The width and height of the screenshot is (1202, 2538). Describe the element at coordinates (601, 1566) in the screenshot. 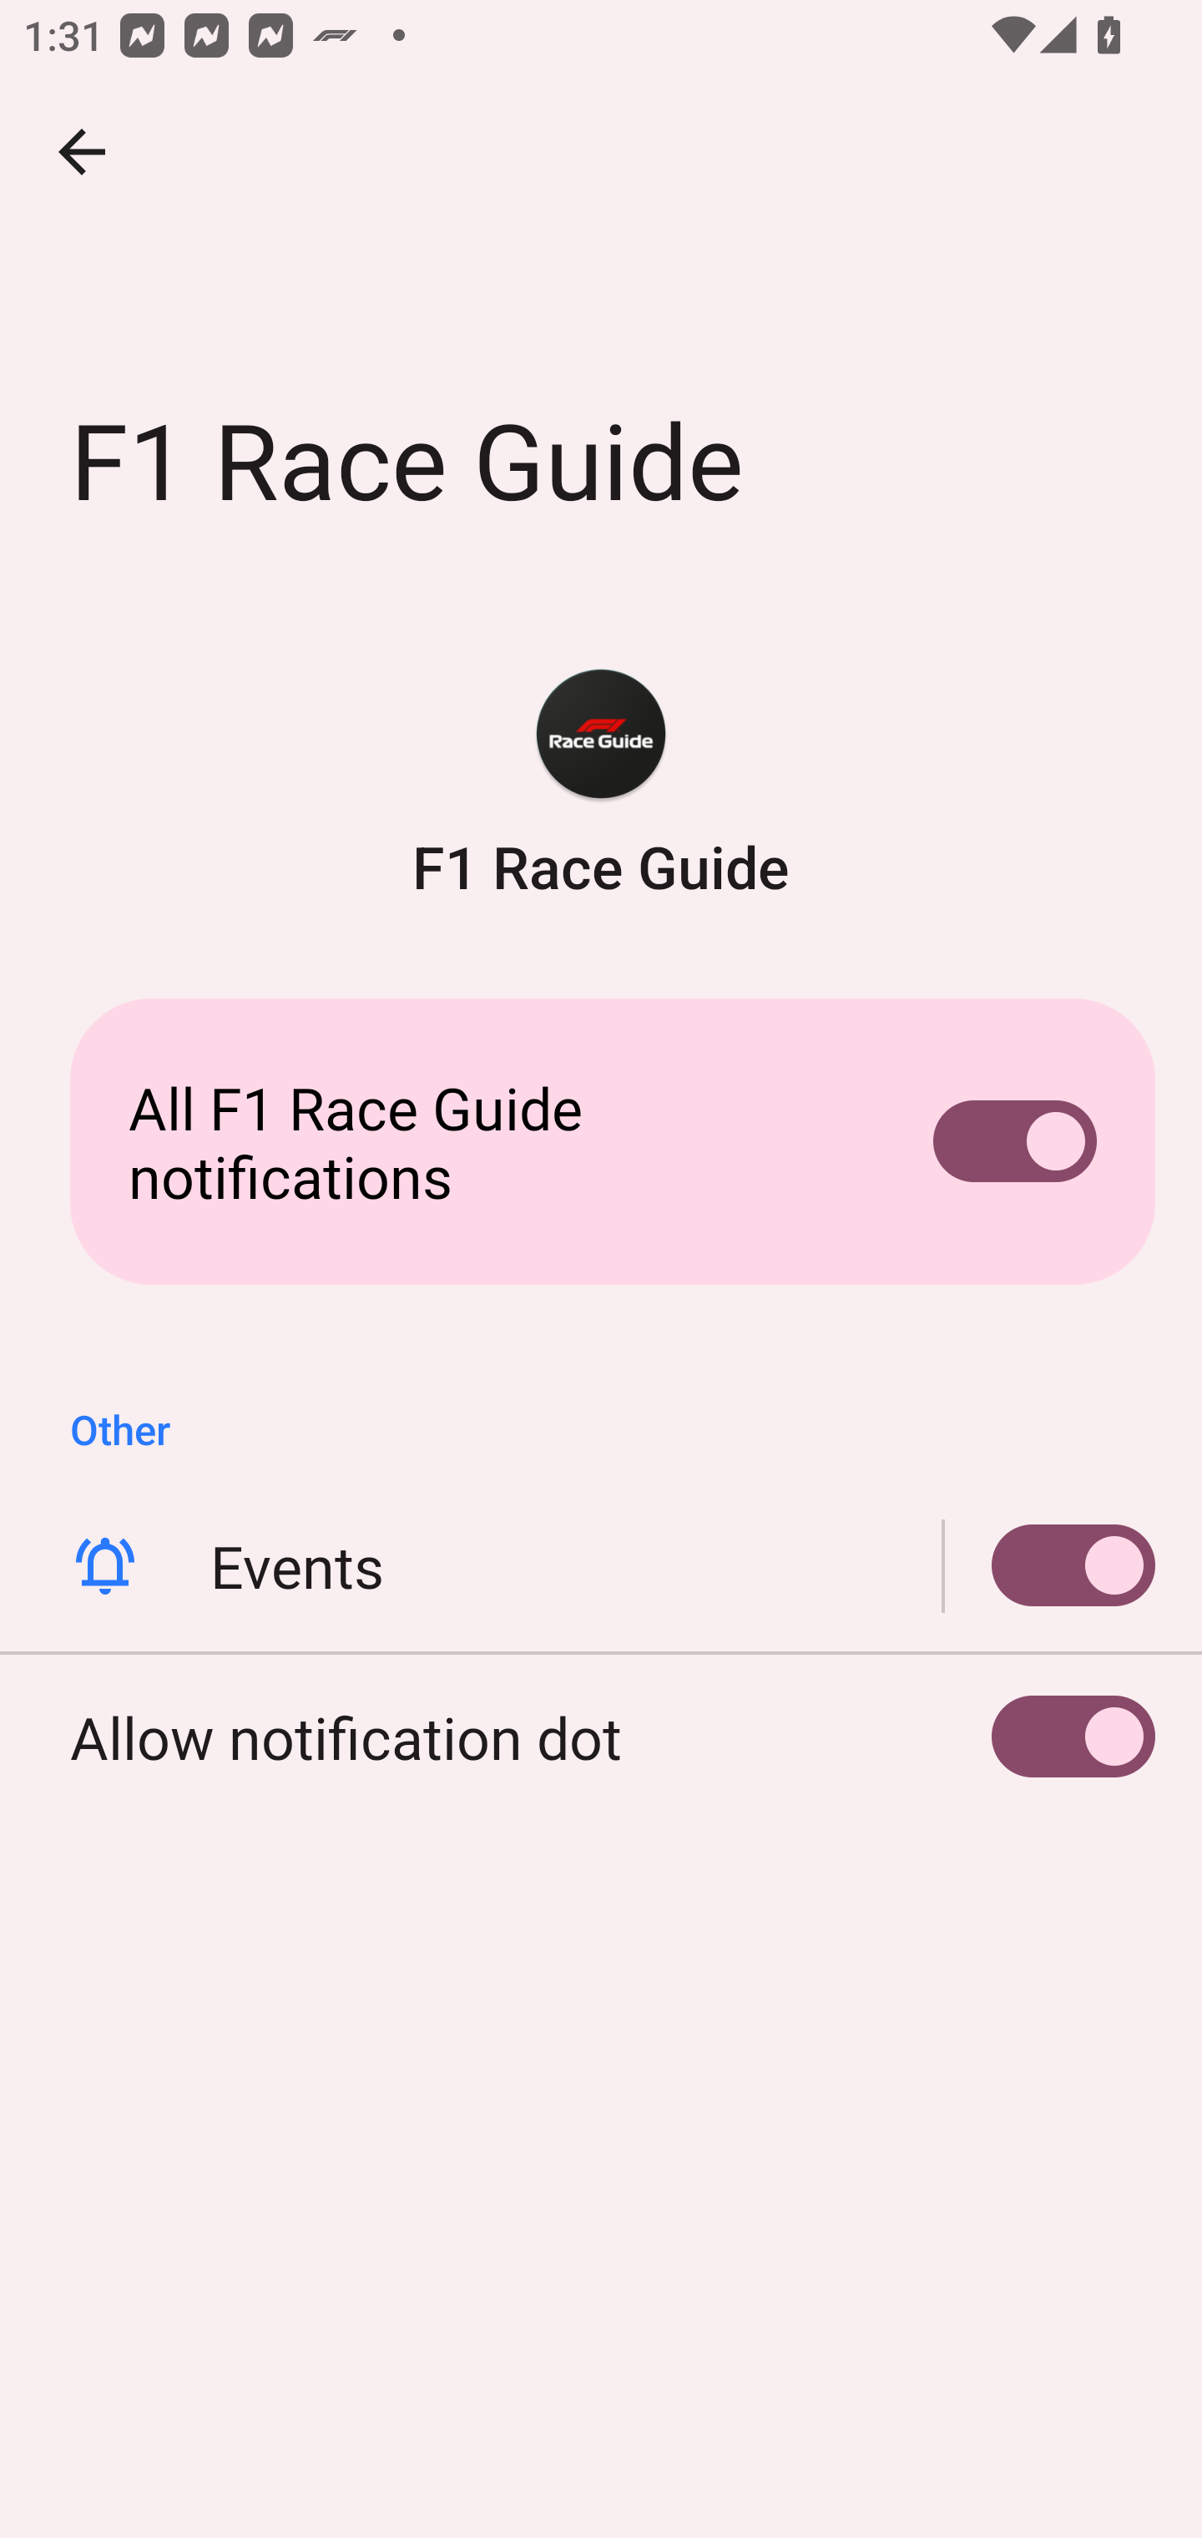

I see `Events` at that location.